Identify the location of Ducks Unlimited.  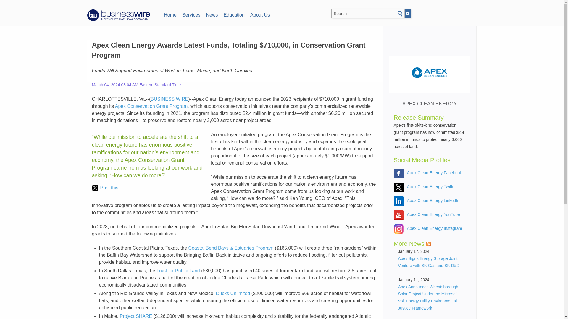
(233, 293).